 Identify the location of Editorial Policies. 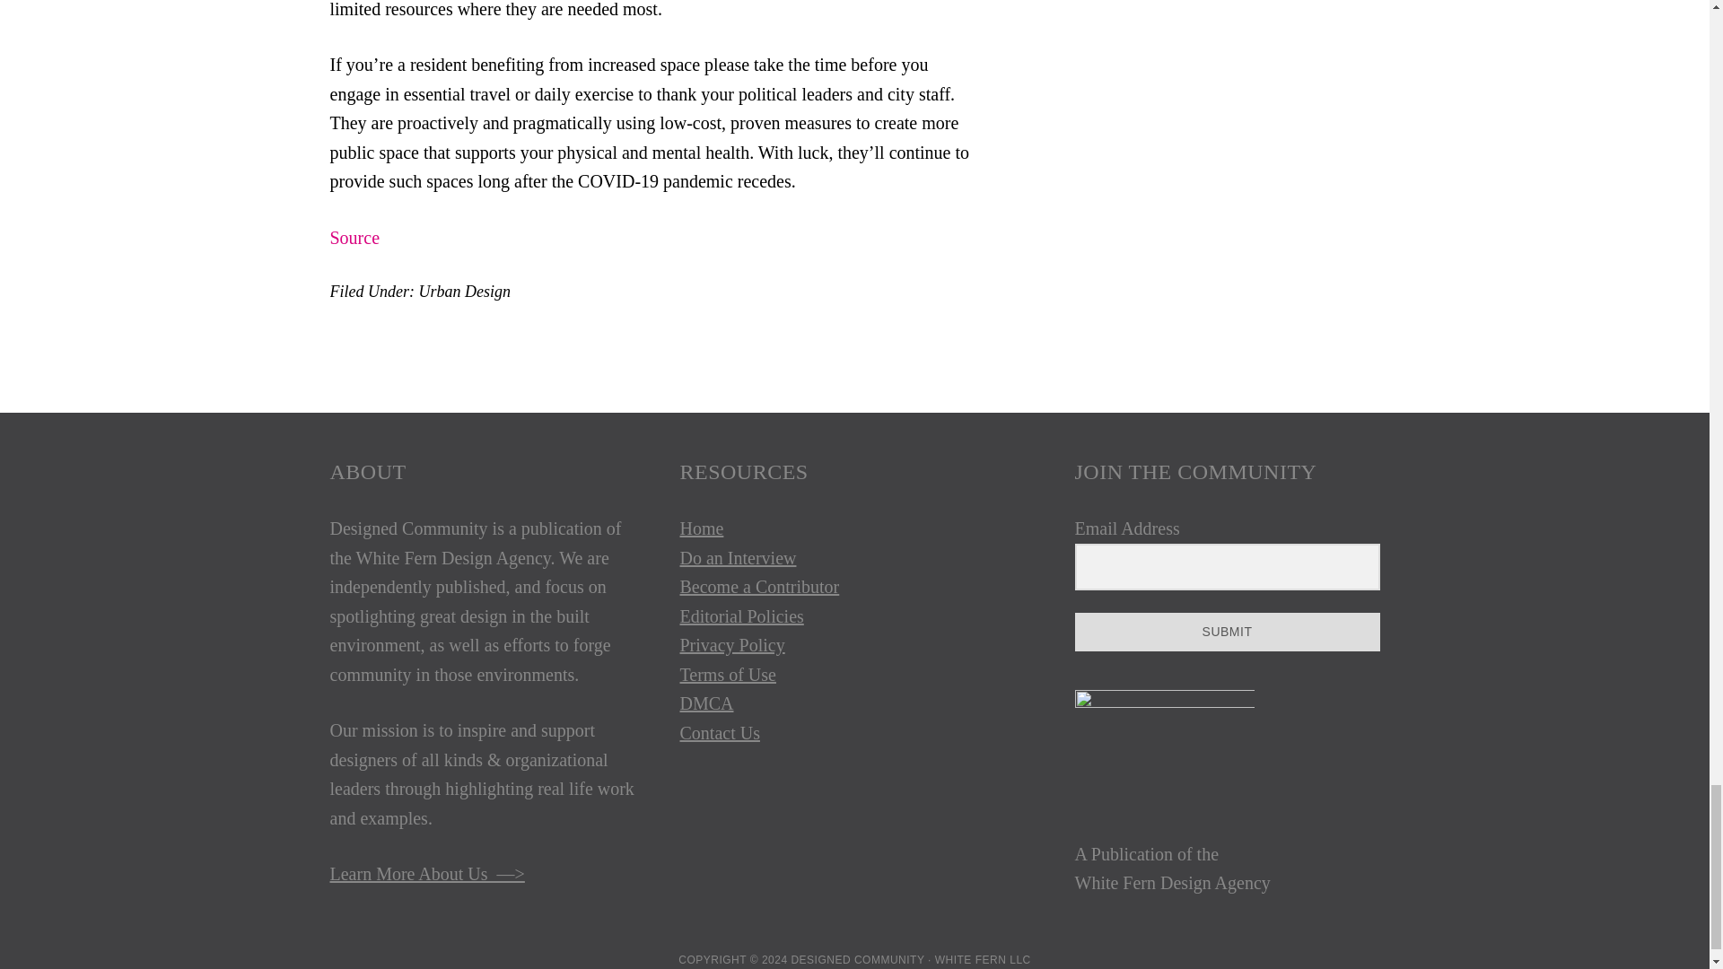
(742, 615).